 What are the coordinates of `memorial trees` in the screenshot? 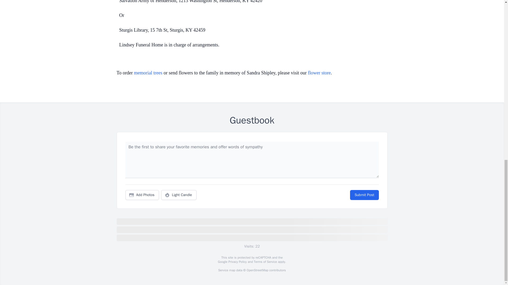 It's located at (148, 73).